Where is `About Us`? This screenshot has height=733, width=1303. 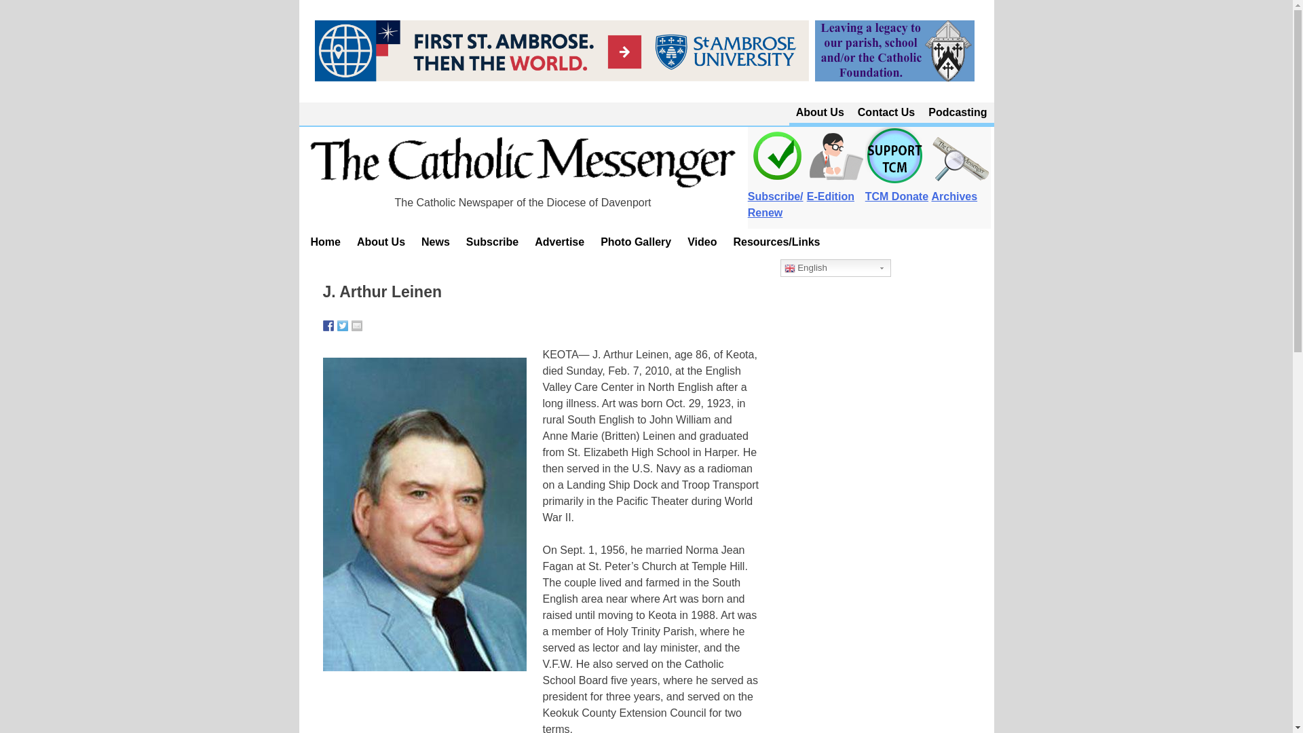
About Us is located at coordinates (381, 242).